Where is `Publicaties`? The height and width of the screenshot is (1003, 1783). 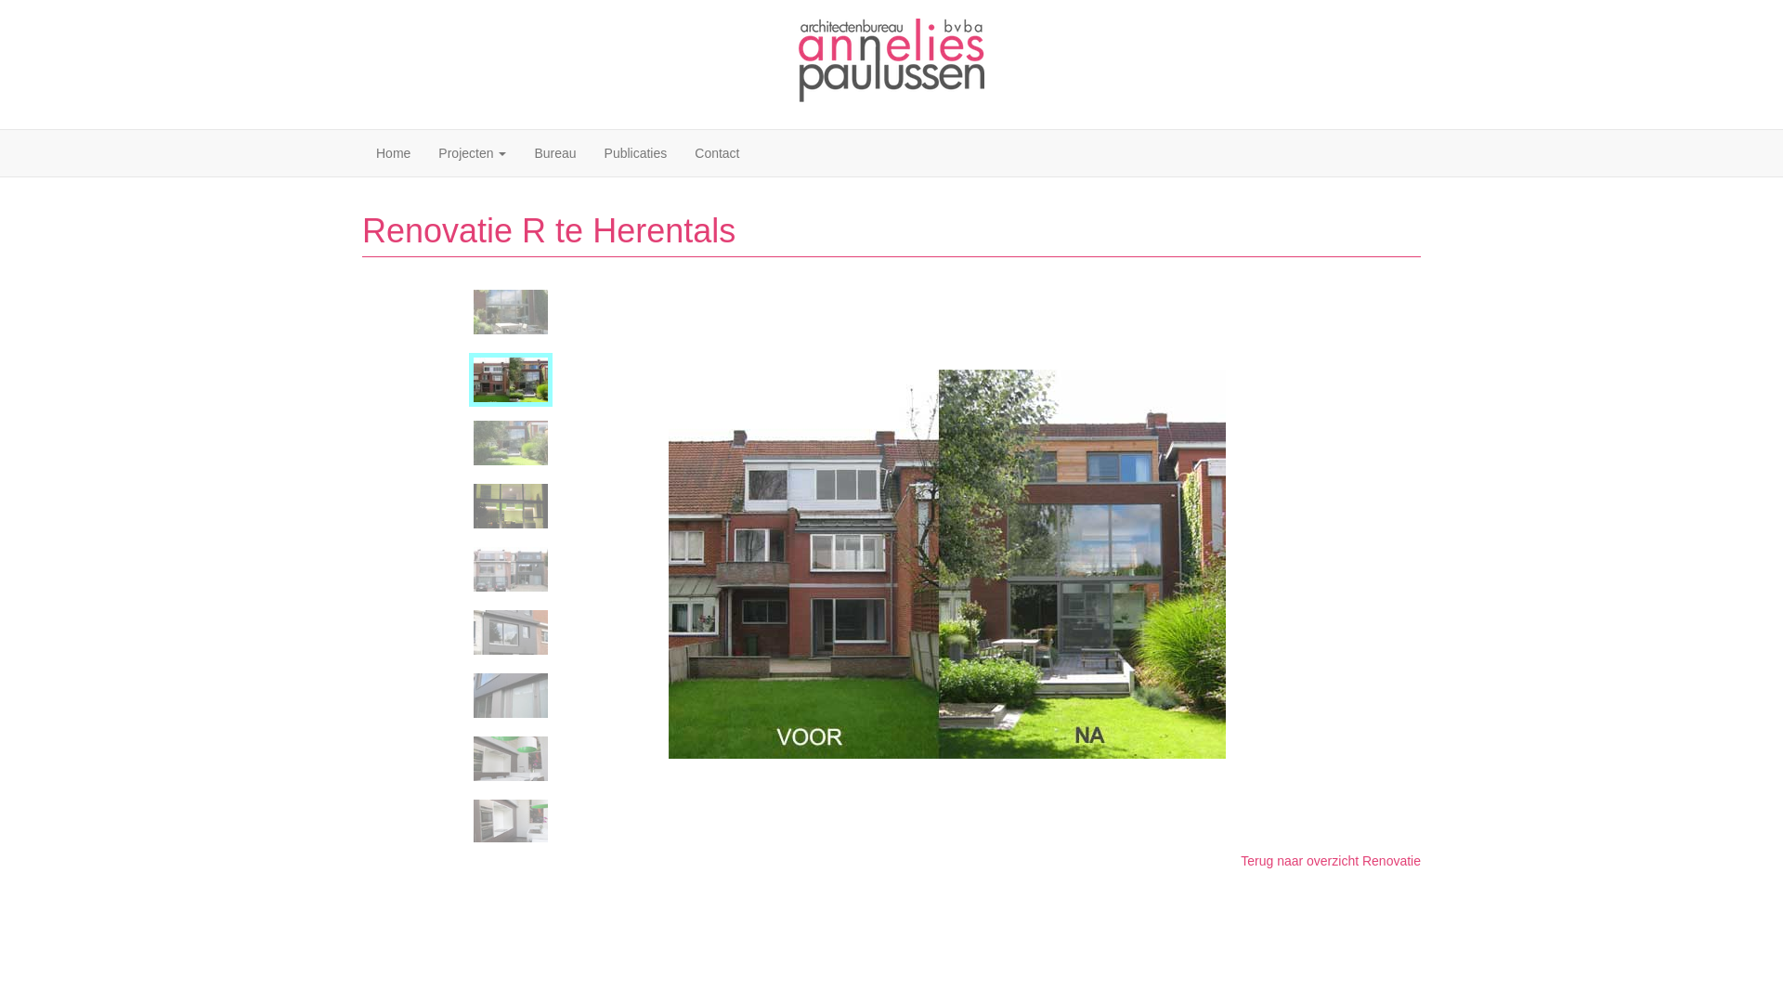
Publicaties is located at coordinates (636, 153).